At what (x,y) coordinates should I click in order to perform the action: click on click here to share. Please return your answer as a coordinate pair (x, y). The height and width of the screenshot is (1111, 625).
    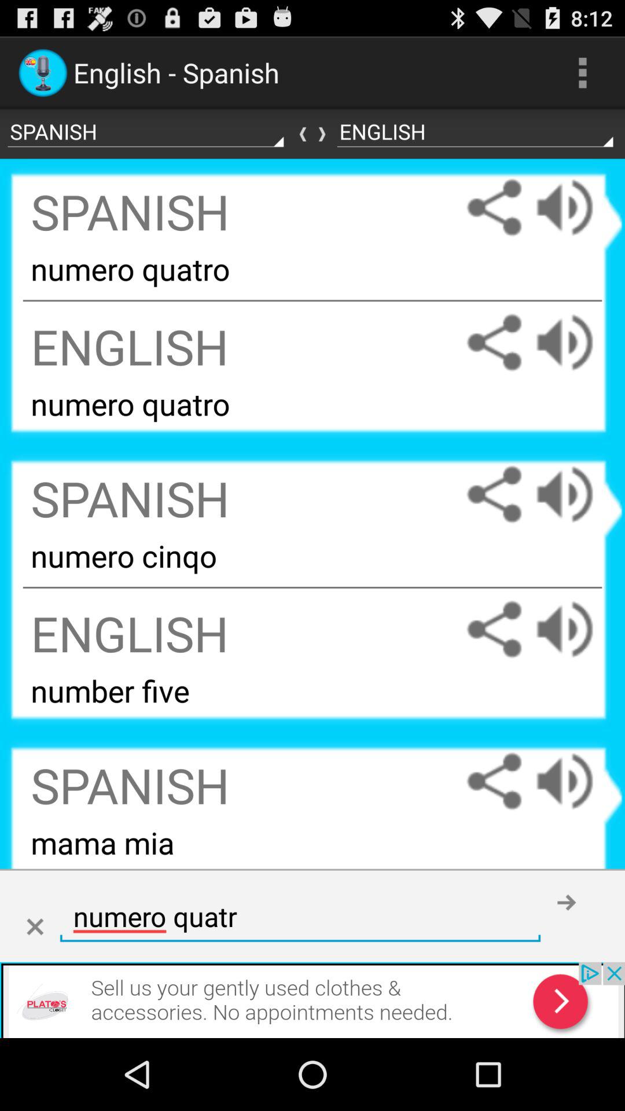
    Looking at the image, I should click on (494, 630).